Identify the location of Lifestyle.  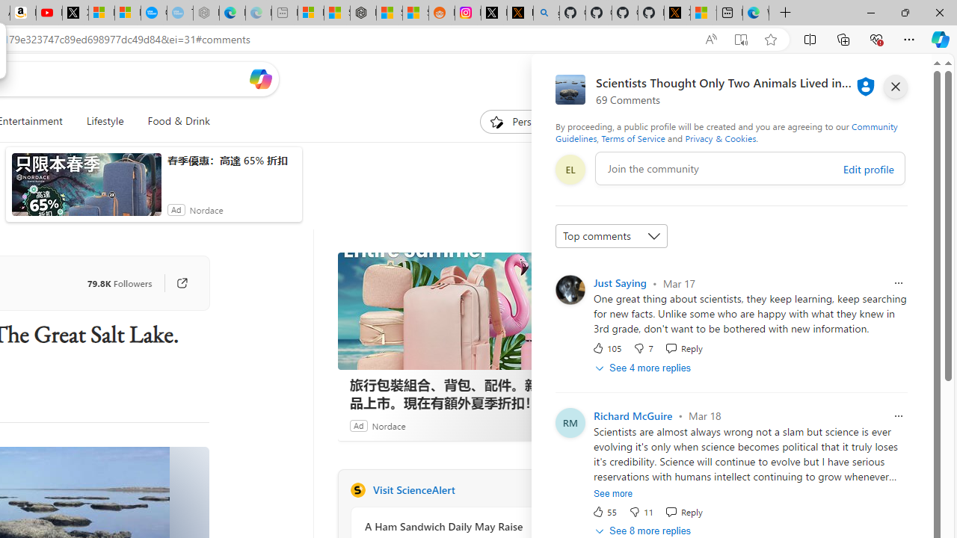
(105, 121).